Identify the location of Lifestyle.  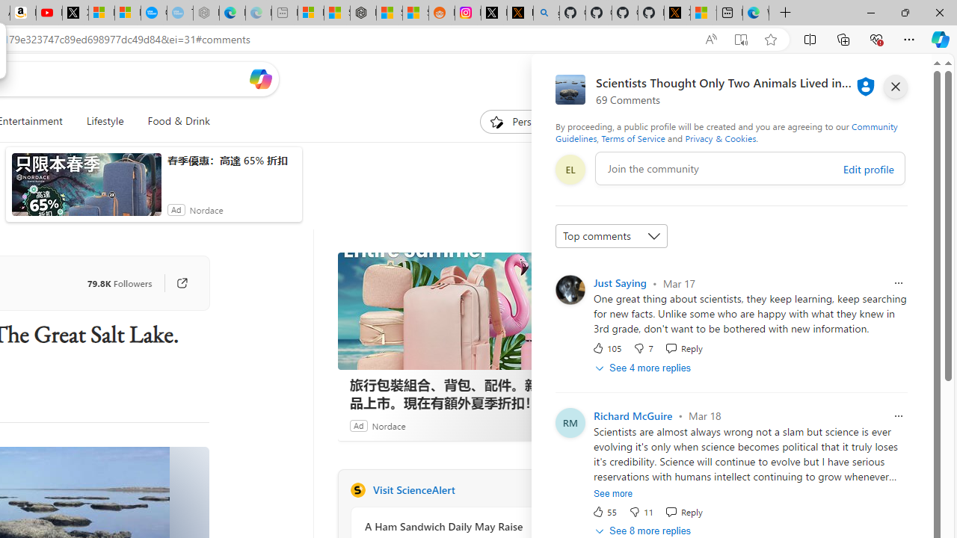
(105, 121).